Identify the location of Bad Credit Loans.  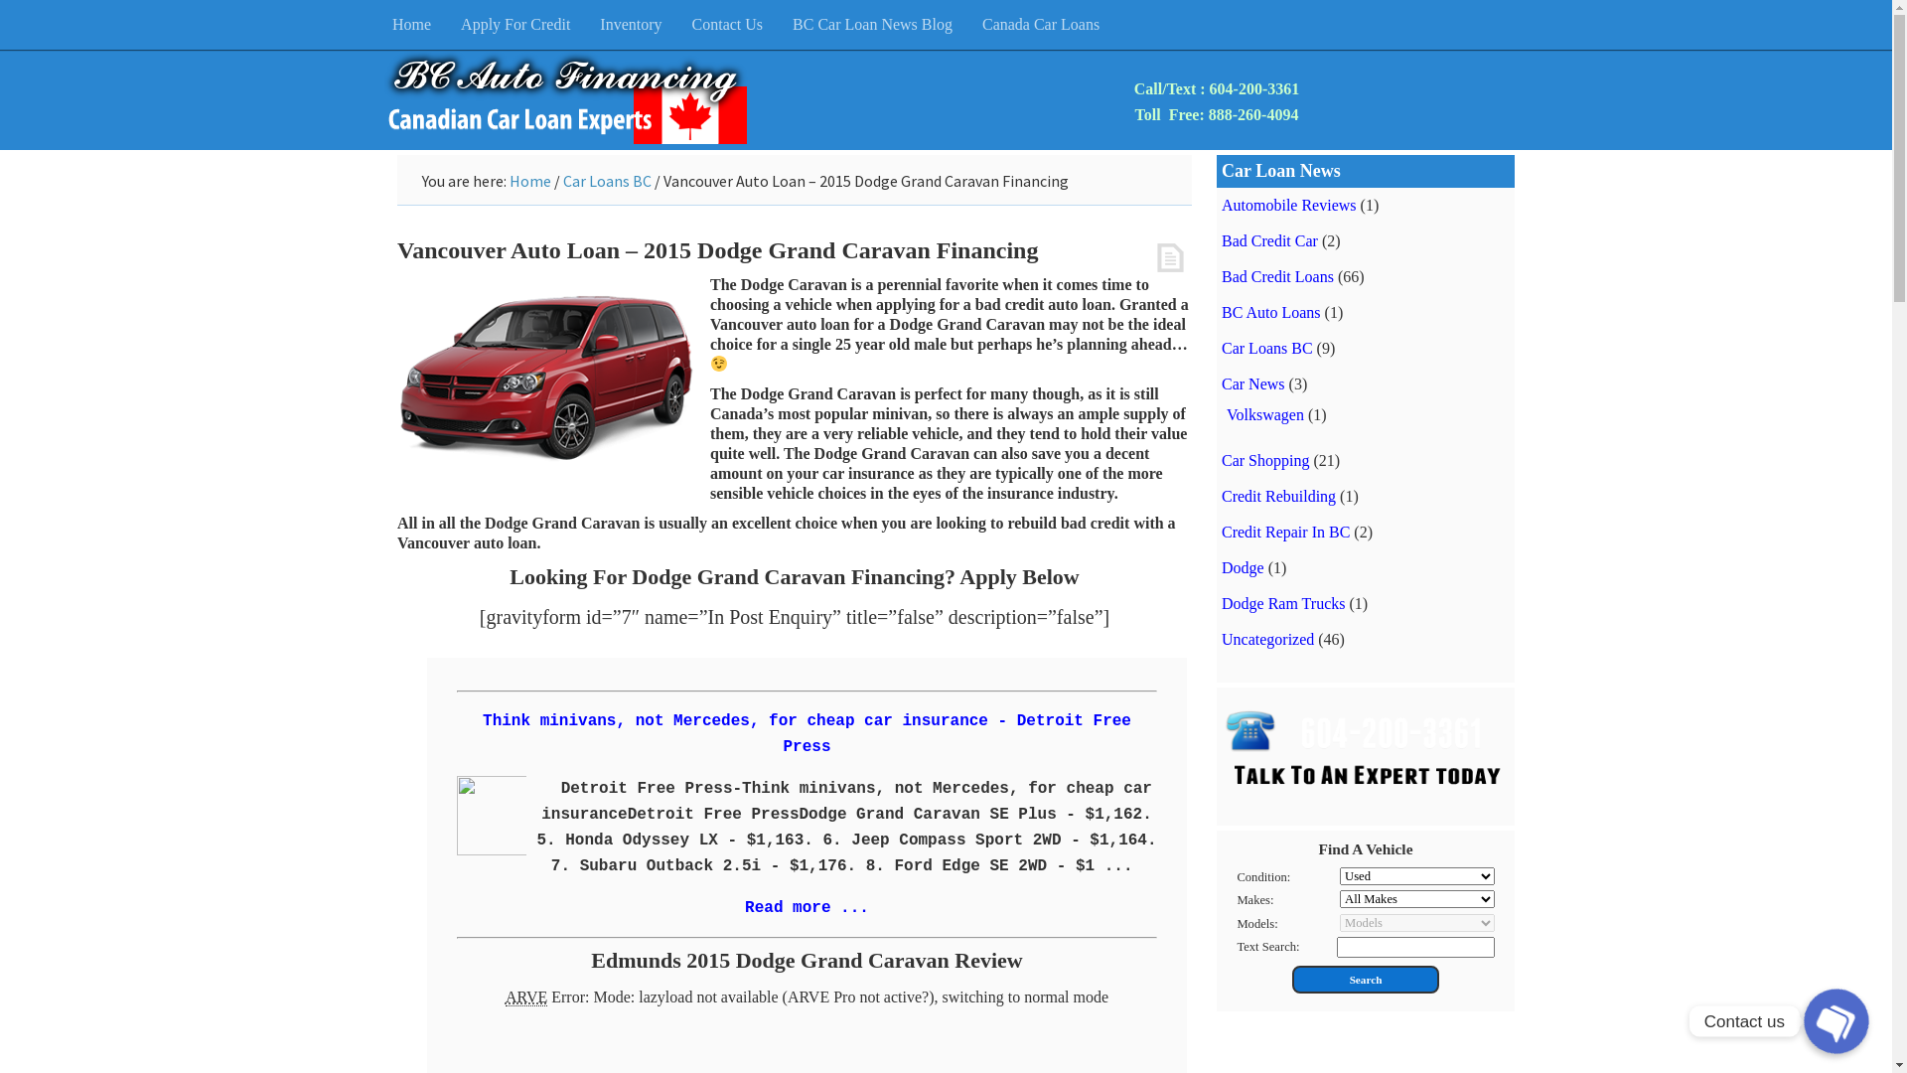
(1277, 276).